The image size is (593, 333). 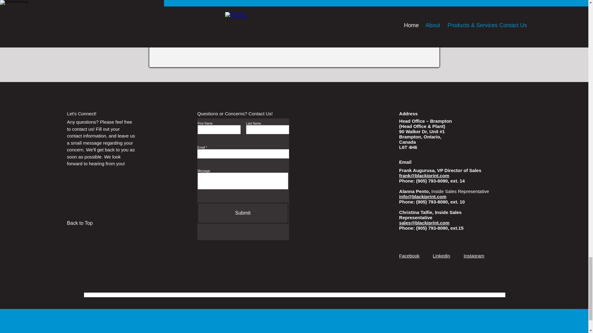 What do you see at coordinates (294, 18) in the screenshot?
I see `Click Here` at bounding box center [294, 18].